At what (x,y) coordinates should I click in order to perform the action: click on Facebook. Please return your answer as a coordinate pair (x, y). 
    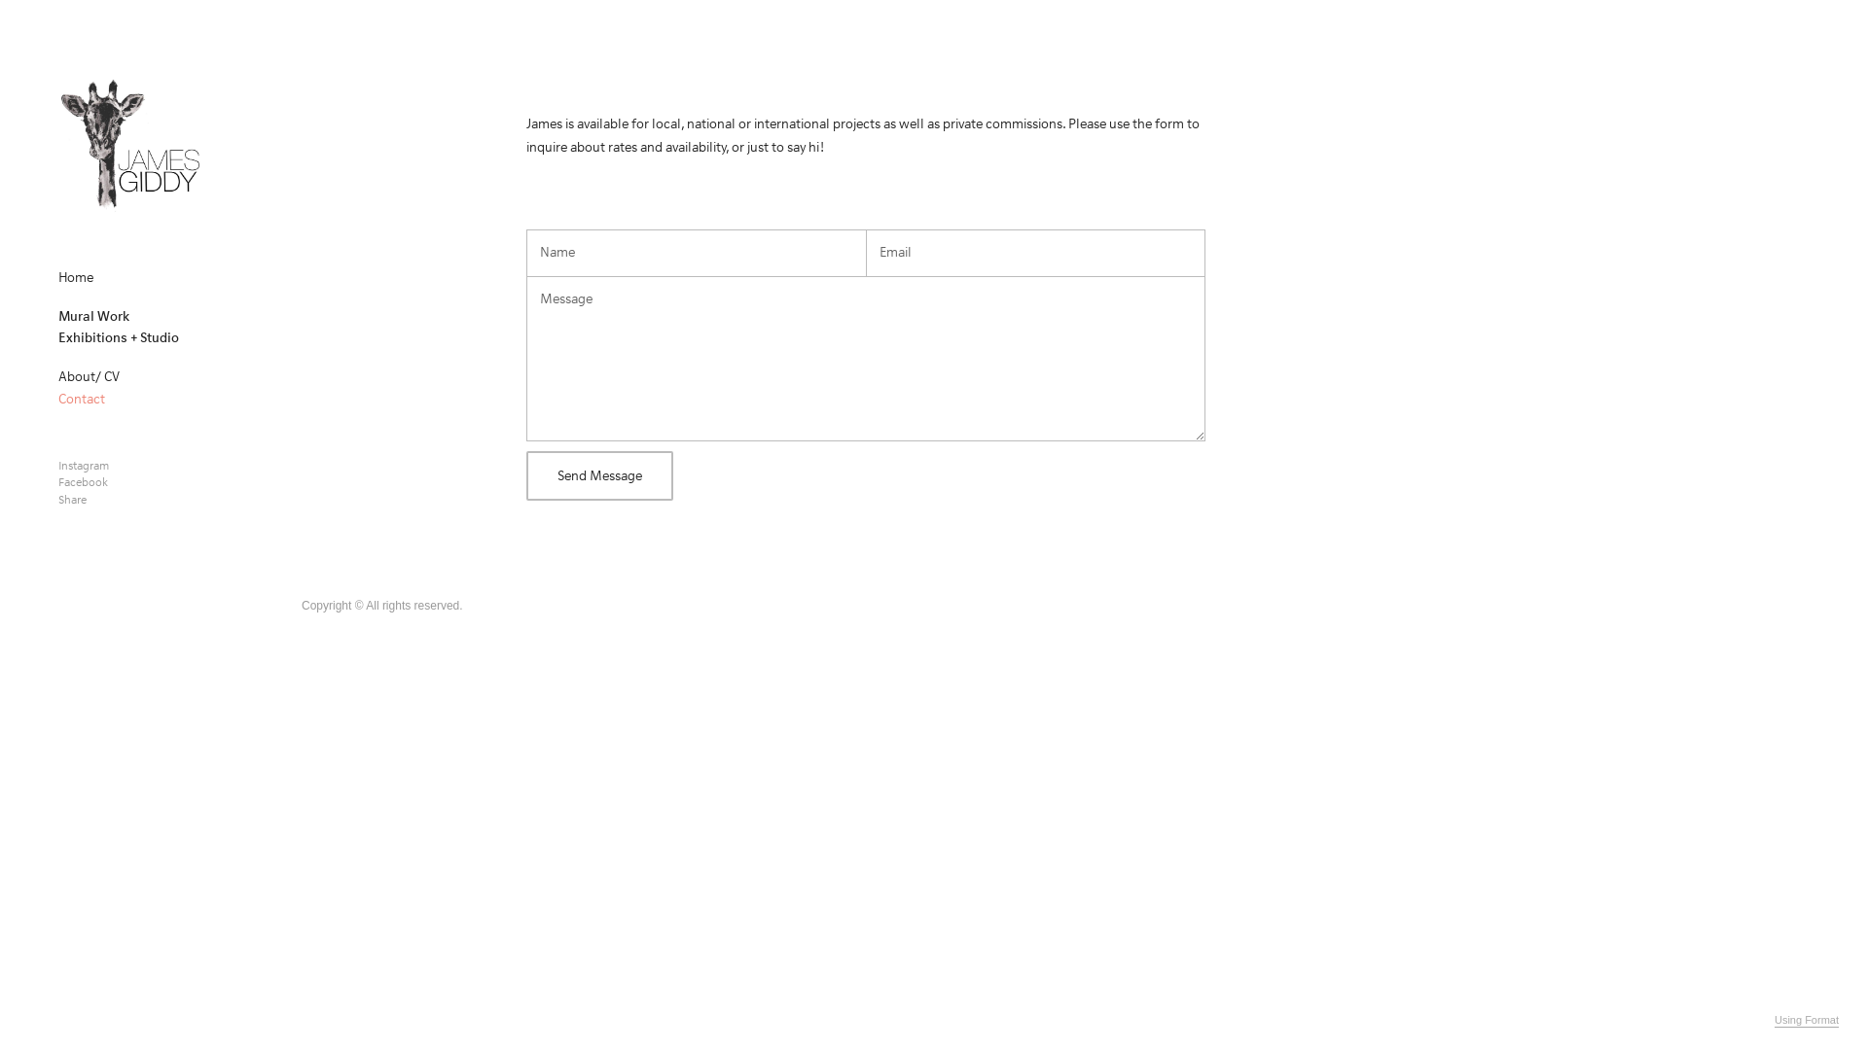
    Looking at the image, I should click on (84, 483).